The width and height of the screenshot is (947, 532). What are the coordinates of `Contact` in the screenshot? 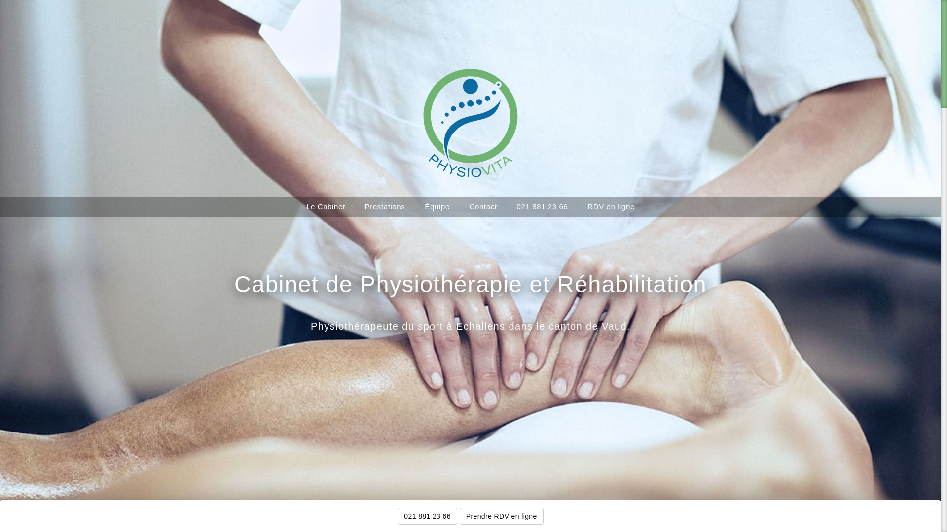 It's located at (483, 207).